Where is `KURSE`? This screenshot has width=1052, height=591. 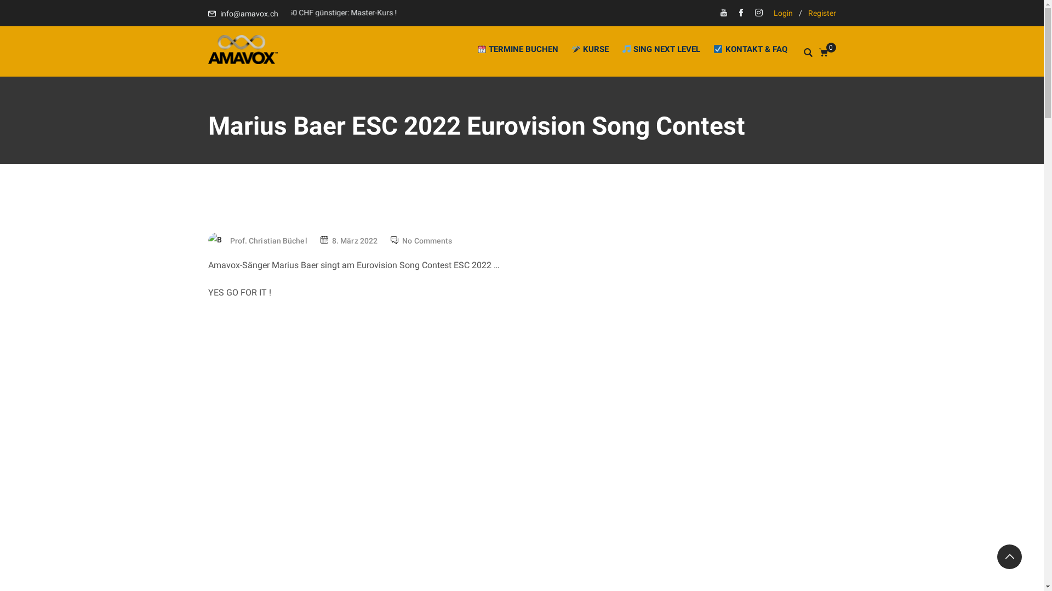
KURSE is located at coordinates (590, 49).